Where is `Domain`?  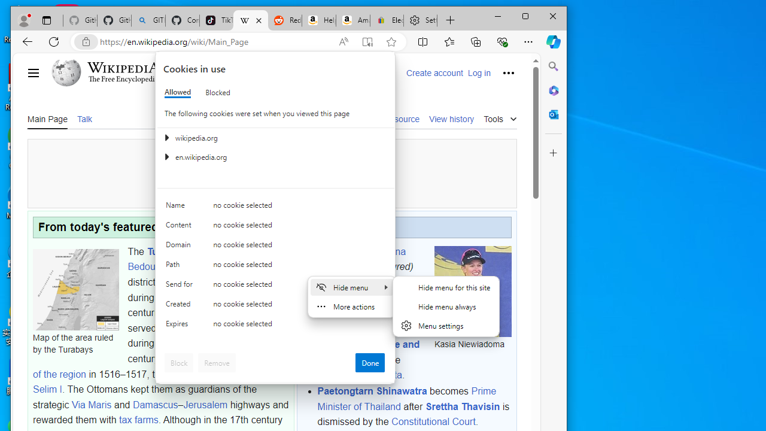 Domain is located at coordinates (181, 248).